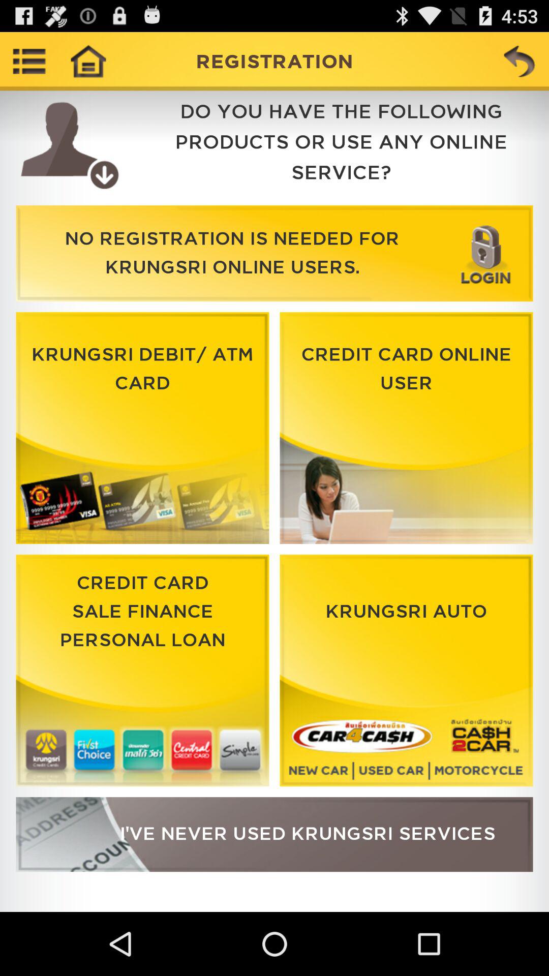 The image size is (549, 976). Describe the element at coordinates (274, 835) in the screenshot. I see `new service user` at that location.